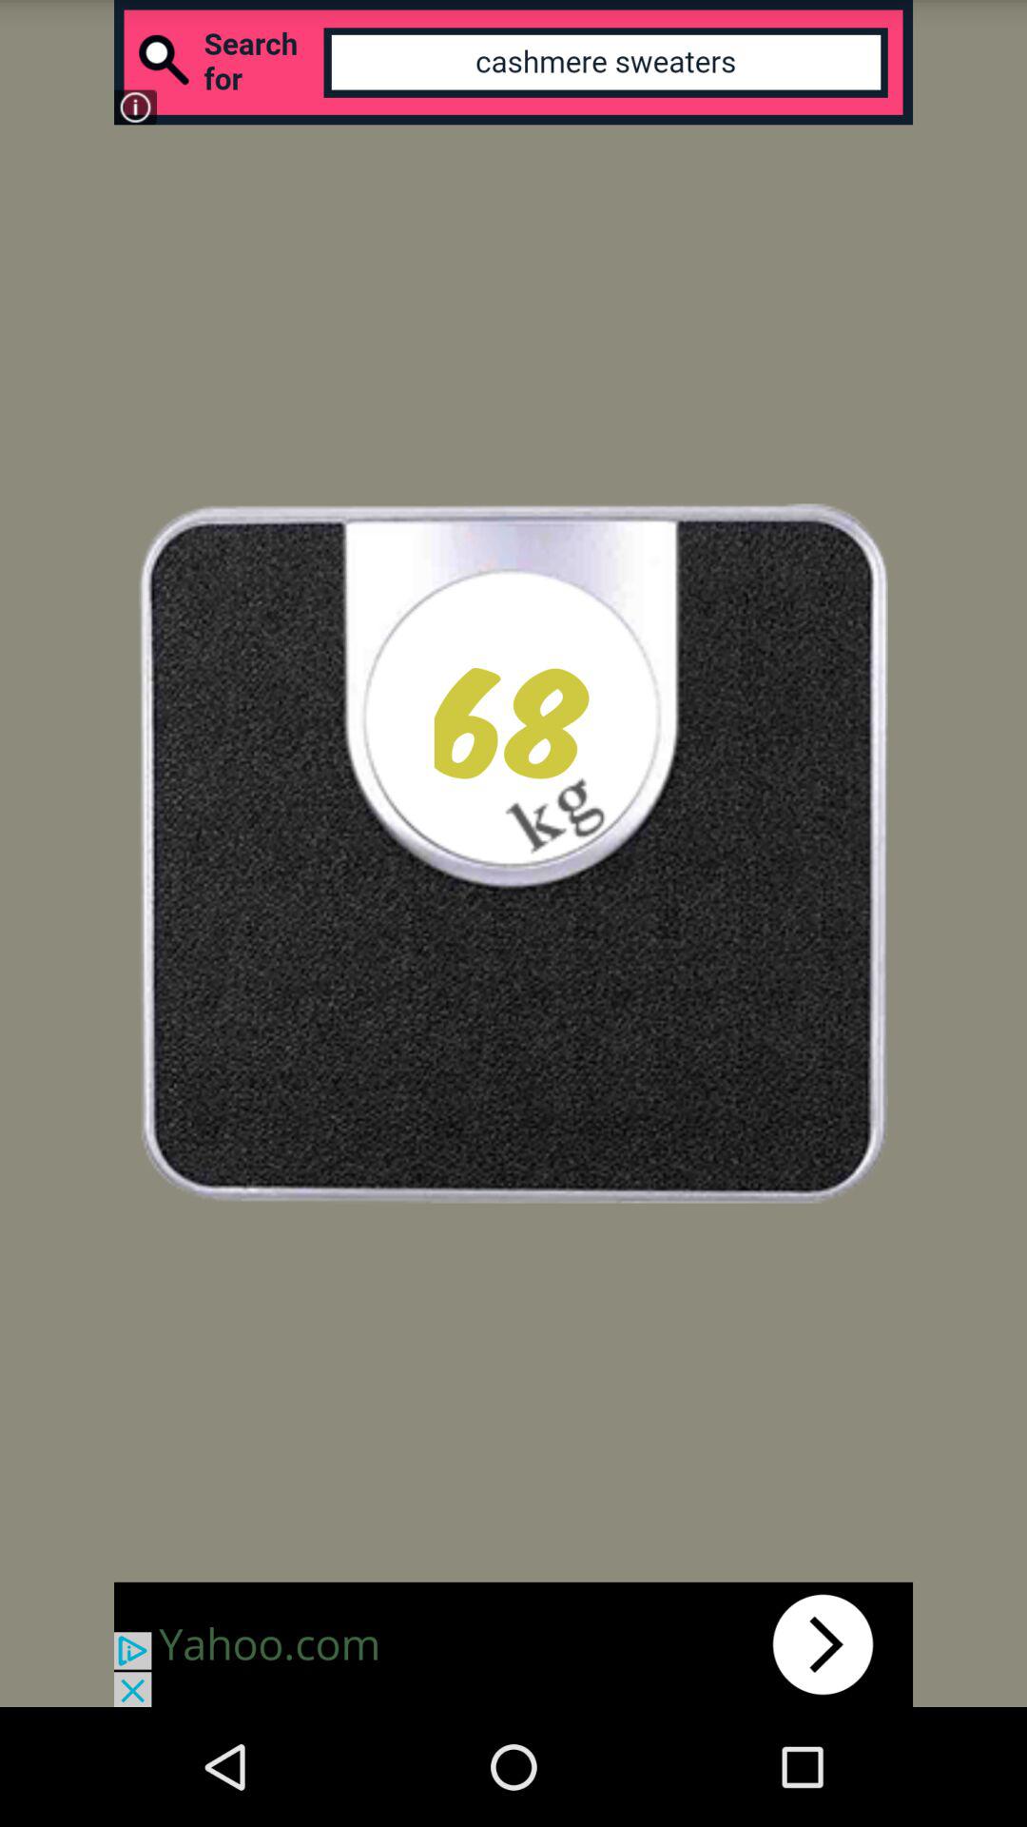 This screenshot has width=1027, height=1827. Describe the element at coordinates (513, 1644) in the screenshot. I see `go to next` at that location.